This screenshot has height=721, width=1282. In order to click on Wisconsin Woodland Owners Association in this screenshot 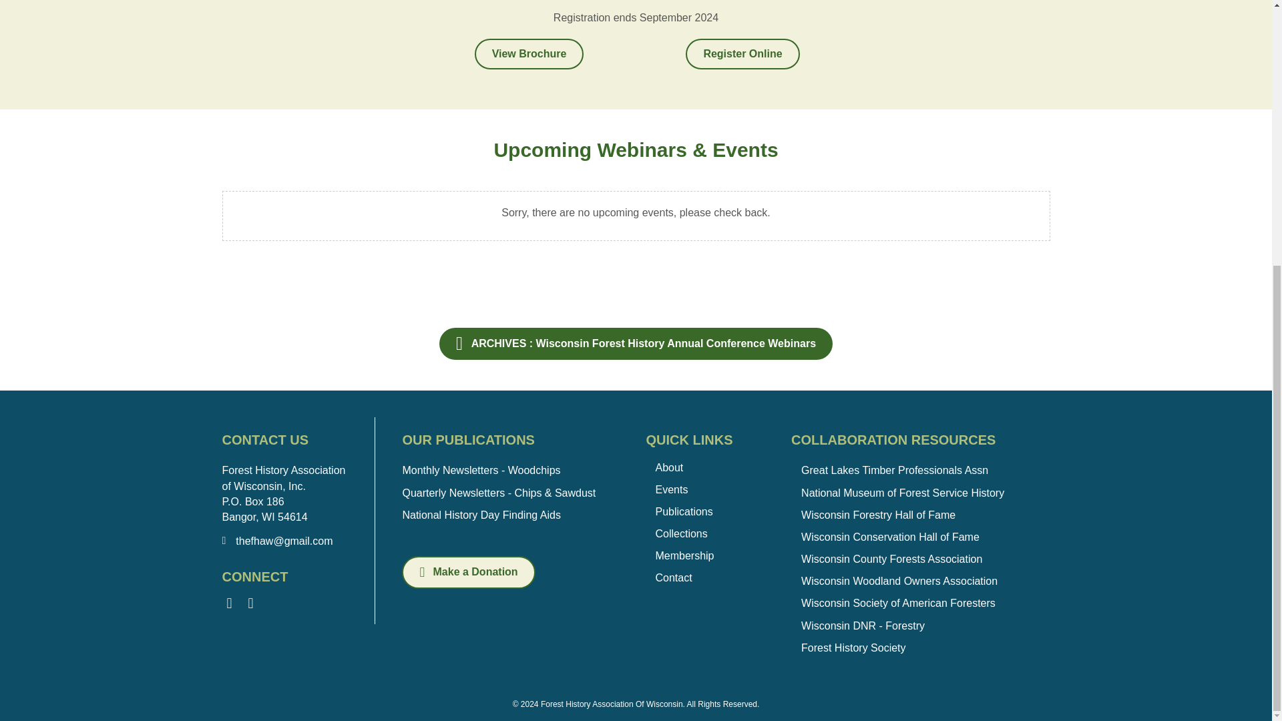, I will do `click(899, 581)`.